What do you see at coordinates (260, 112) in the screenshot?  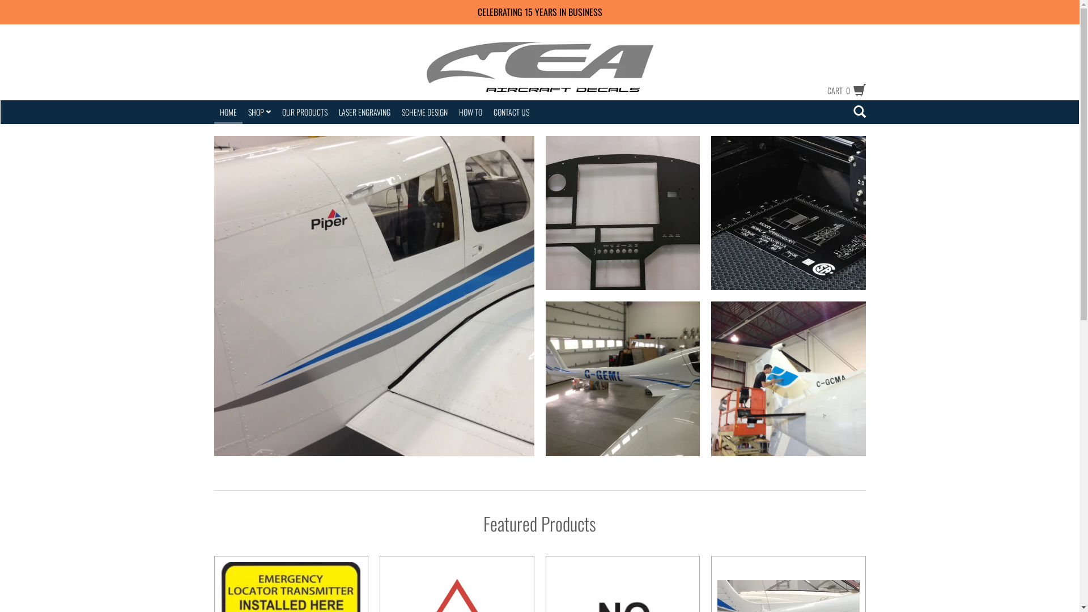 I see `SHOP` at bounding box center [260, 112].